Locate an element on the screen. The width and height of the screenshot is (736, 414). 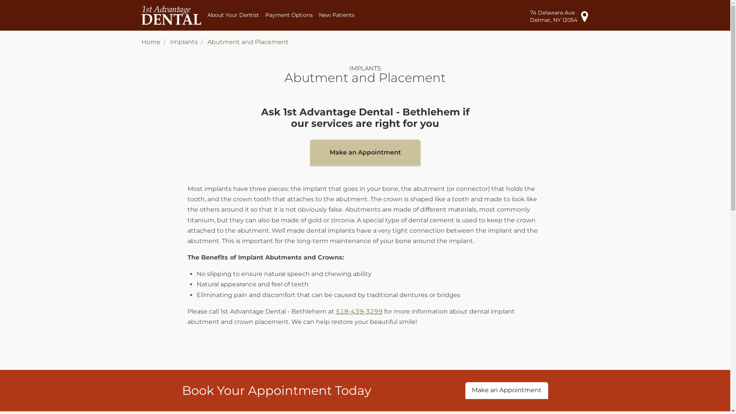
New Patients is located at coordinates (337, 15).